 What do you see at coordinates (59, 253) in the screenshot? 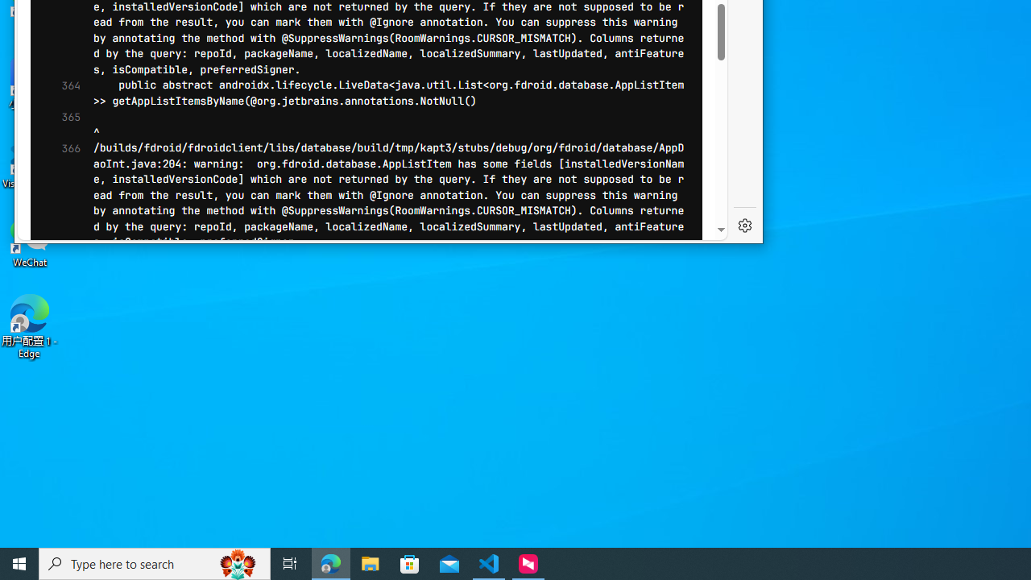
I see `440` at bounding box center [59, 253].